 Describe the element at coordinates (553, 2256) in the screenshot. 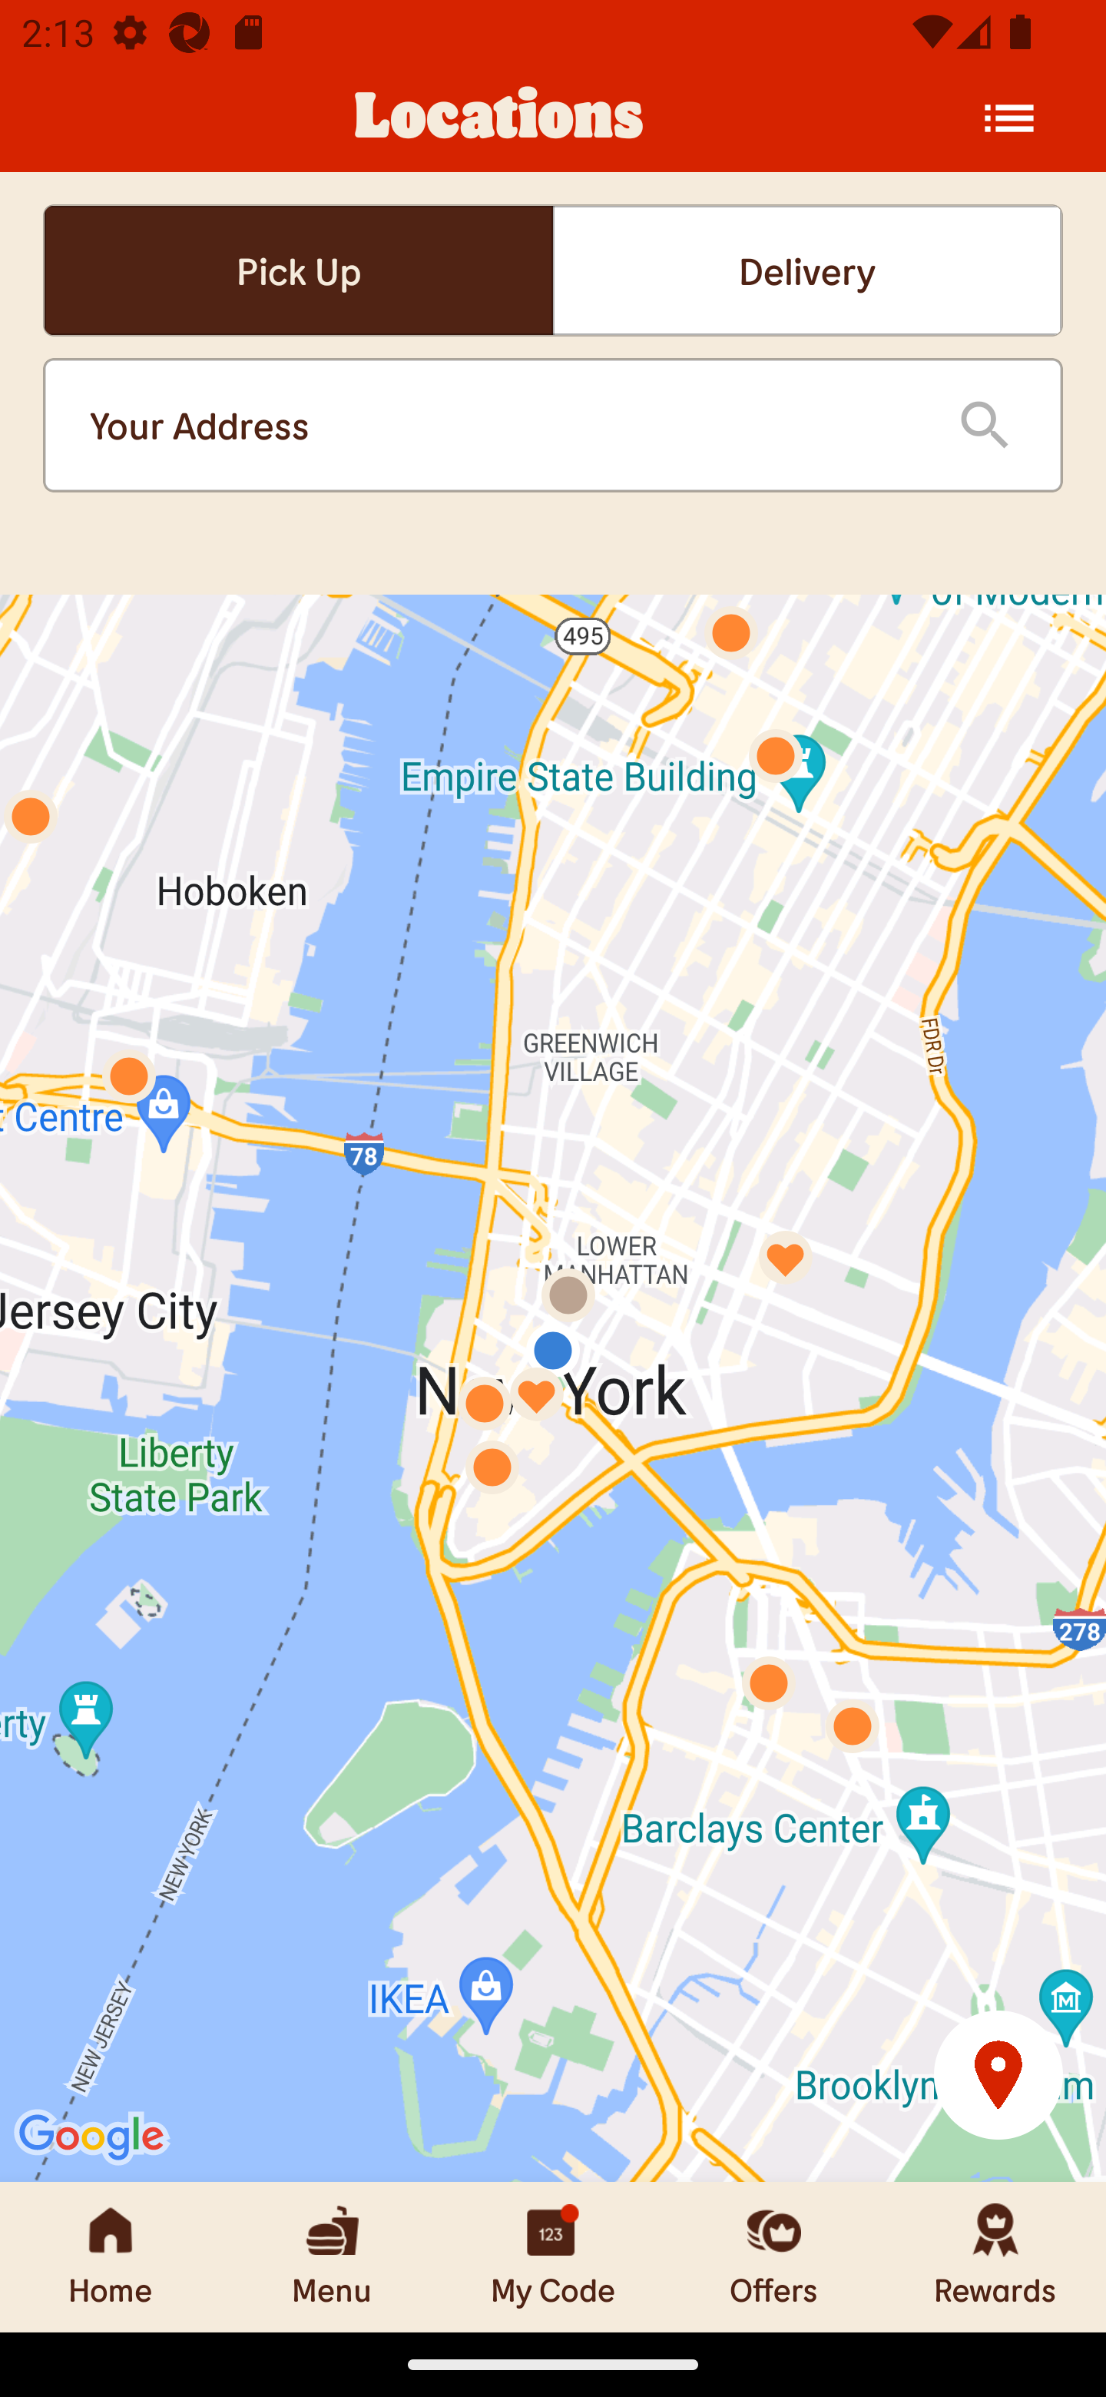

I see `My Code` at that location.